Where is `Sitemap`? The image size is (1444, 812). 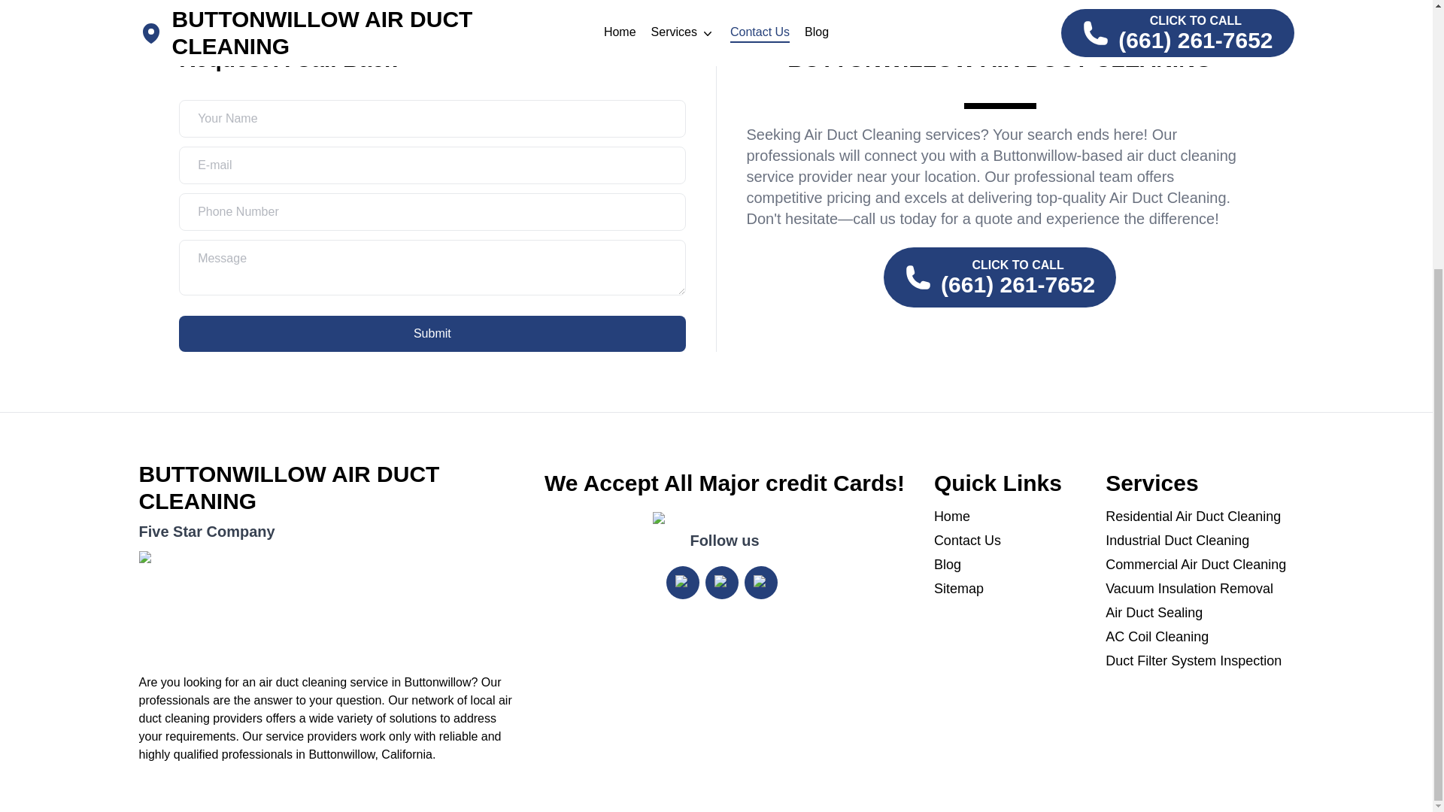
Sitemap is located at coordinates (1009, 588).